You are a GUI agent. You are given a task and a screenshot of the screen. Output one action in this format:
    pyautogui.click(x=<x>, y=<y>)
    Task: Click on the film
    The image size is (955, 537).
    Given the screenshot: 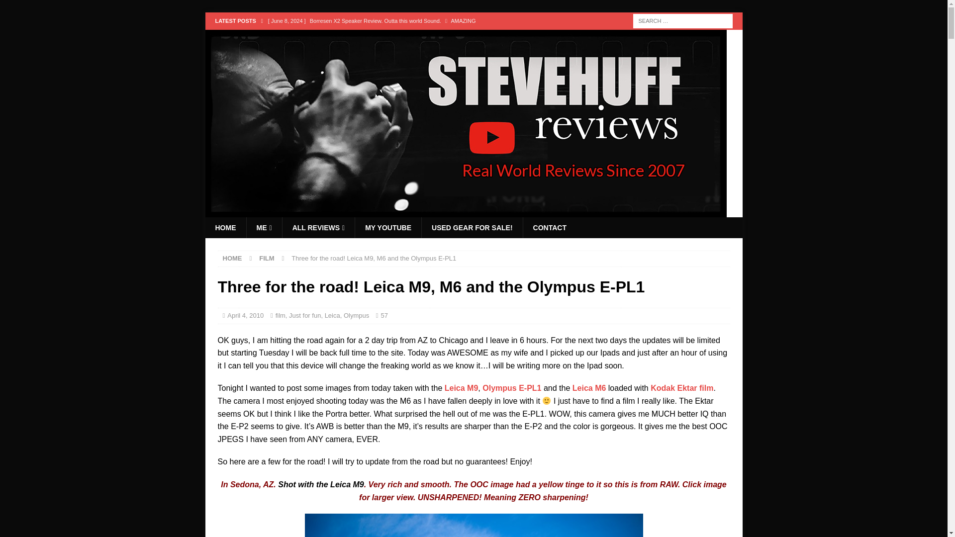 What is the action you would take?
    pyautogui.click(x=281, y=315)
    